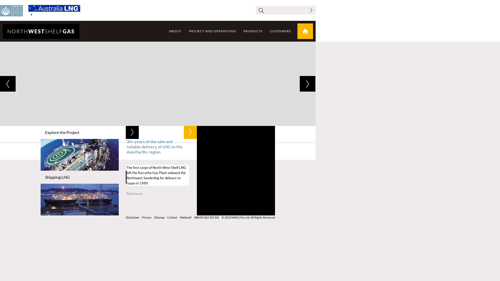  Describe the element at coordinates (253, 31) in the screenshot. I see `PRODUCTS` at that location.